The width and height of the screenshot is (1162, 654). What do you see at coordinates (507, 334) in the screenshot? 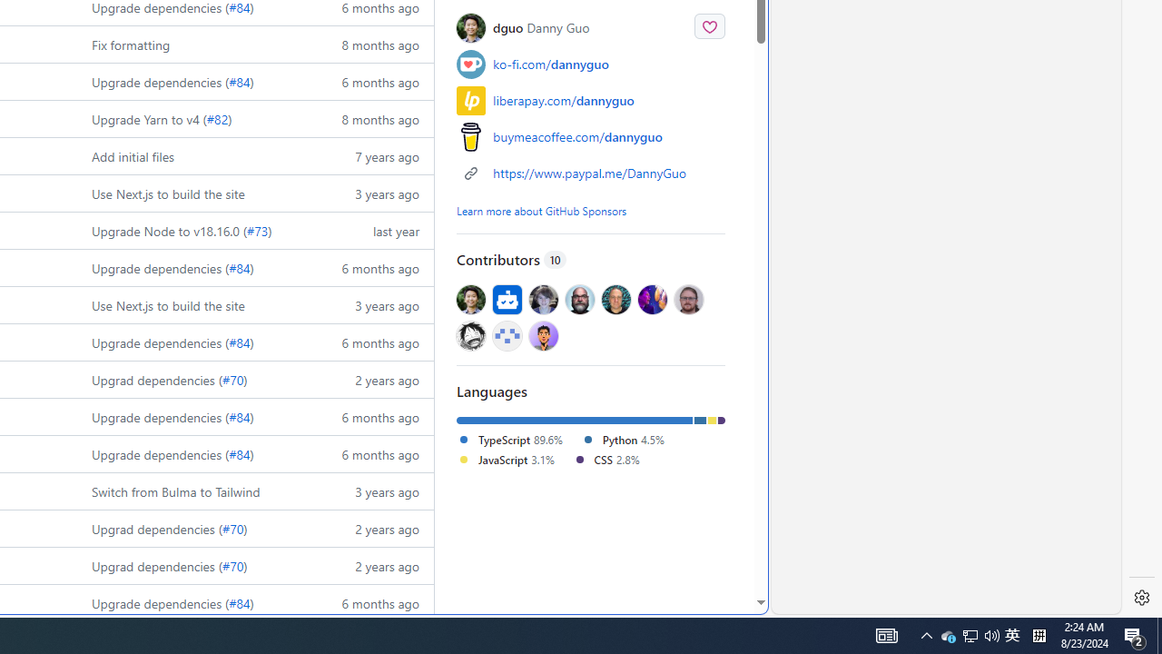
I see `@mstrzele` at bounding box center [507, 334].